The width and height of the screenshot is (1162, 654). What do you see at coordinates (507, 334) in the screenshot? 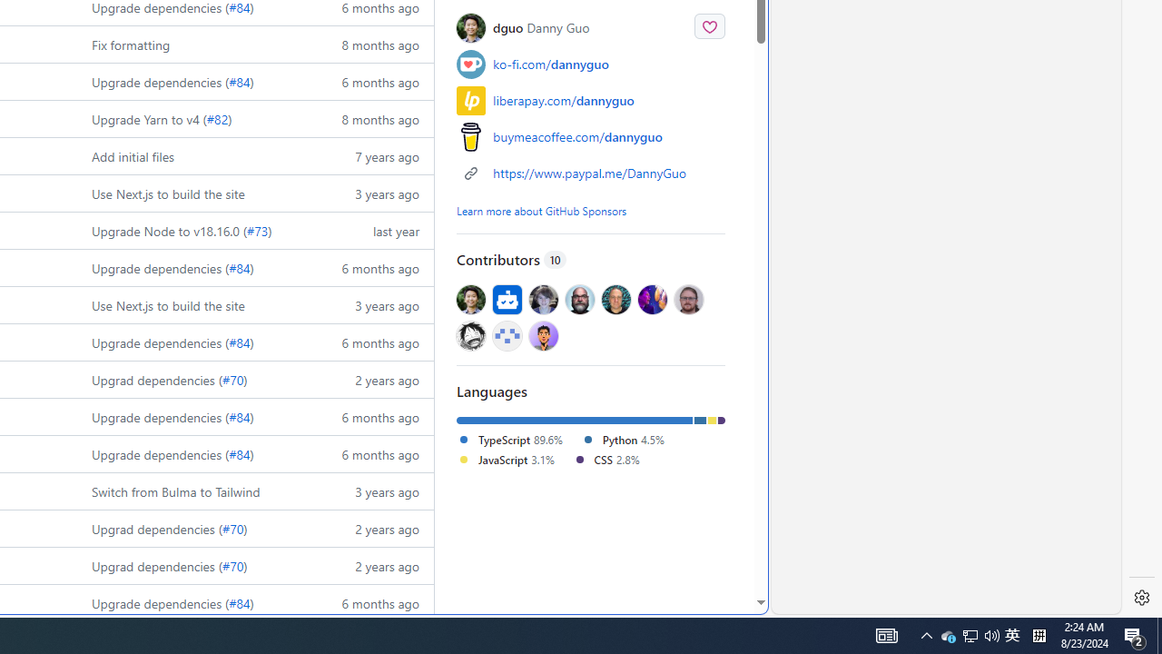
I see `@mstrzele` at bounding box center [507, 334].